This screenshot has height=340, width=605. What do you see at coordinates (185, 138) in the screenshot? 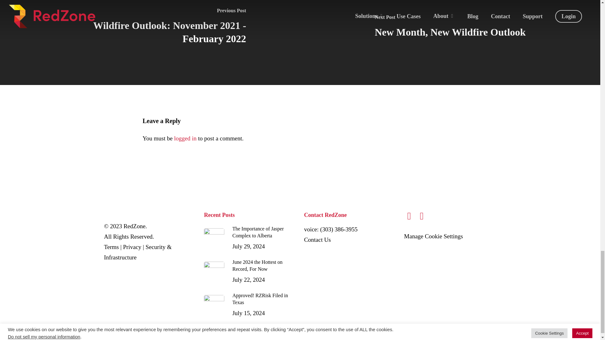
I see `Manage Cookie Settings` at bounding box center [185, 138].